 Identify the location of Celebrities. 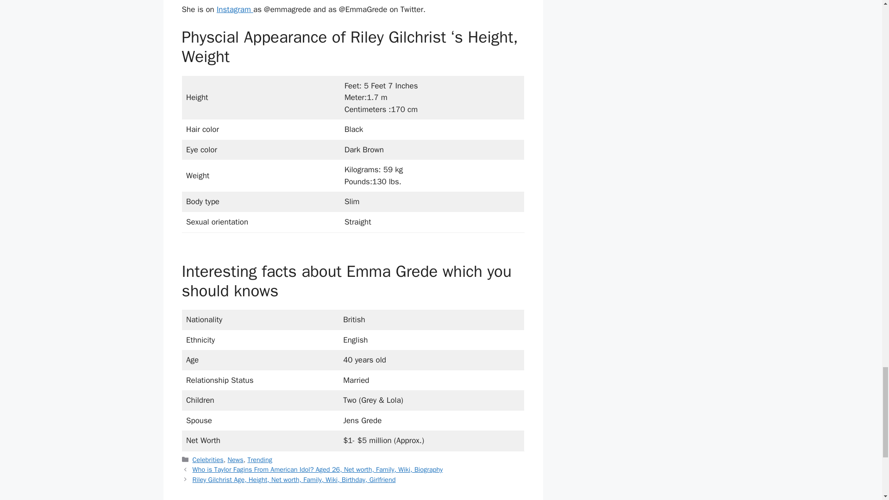
(208, 459).